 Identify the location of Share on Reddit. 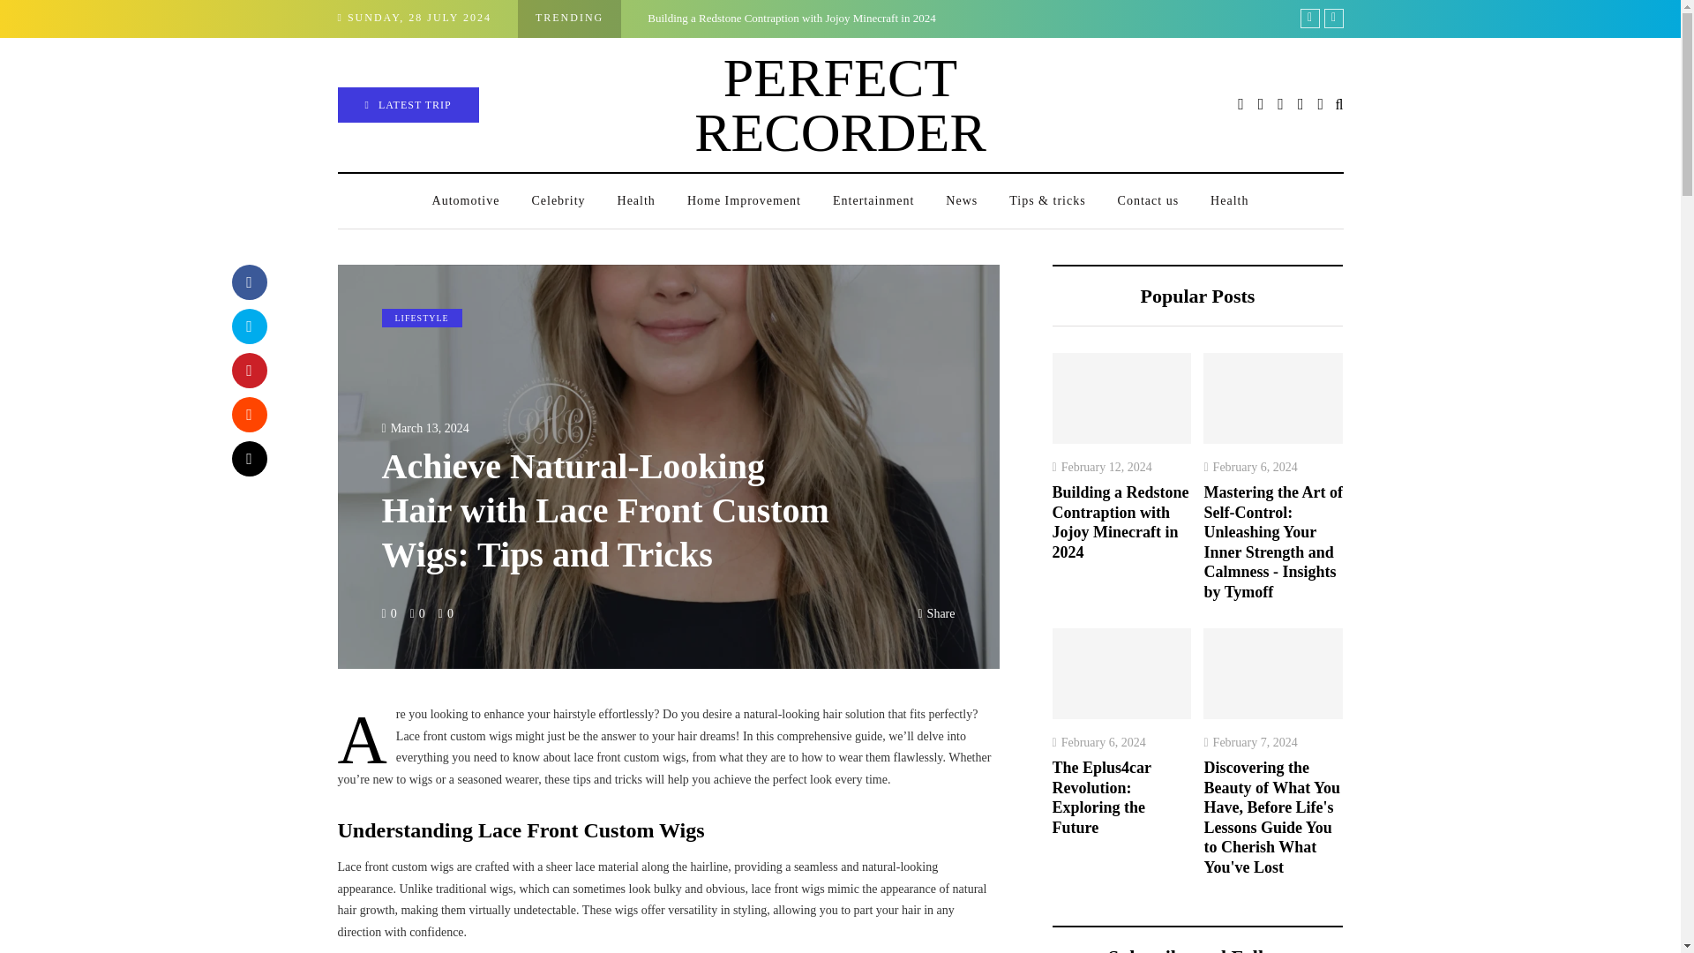
(248, 415).